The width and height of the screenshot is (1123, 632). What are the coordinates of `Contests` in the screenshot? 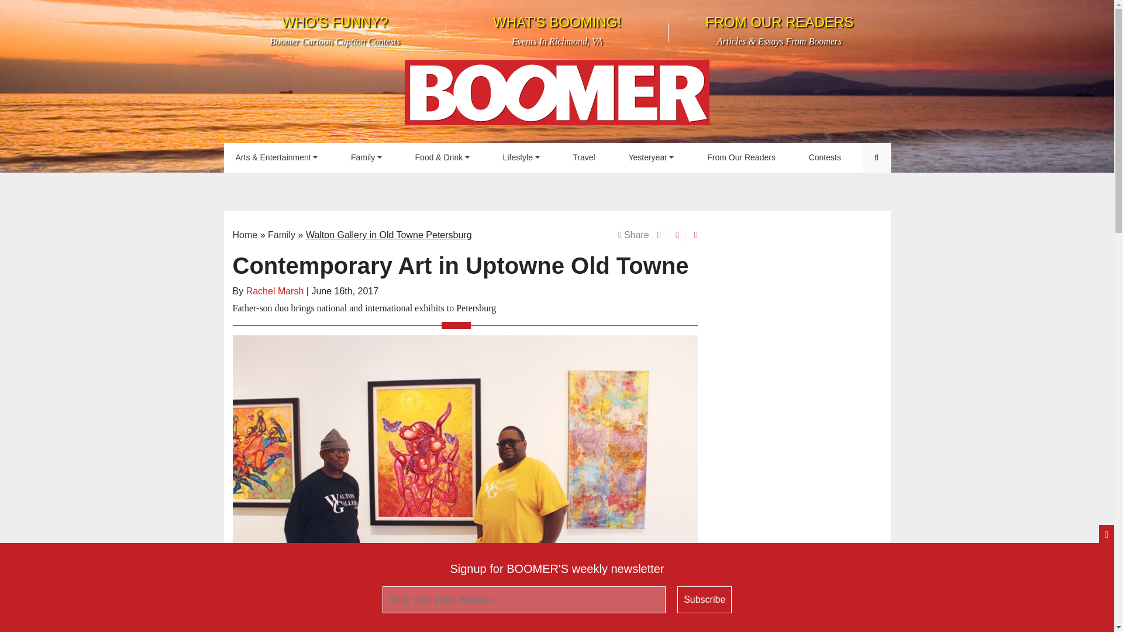 It's located at (825, 157).